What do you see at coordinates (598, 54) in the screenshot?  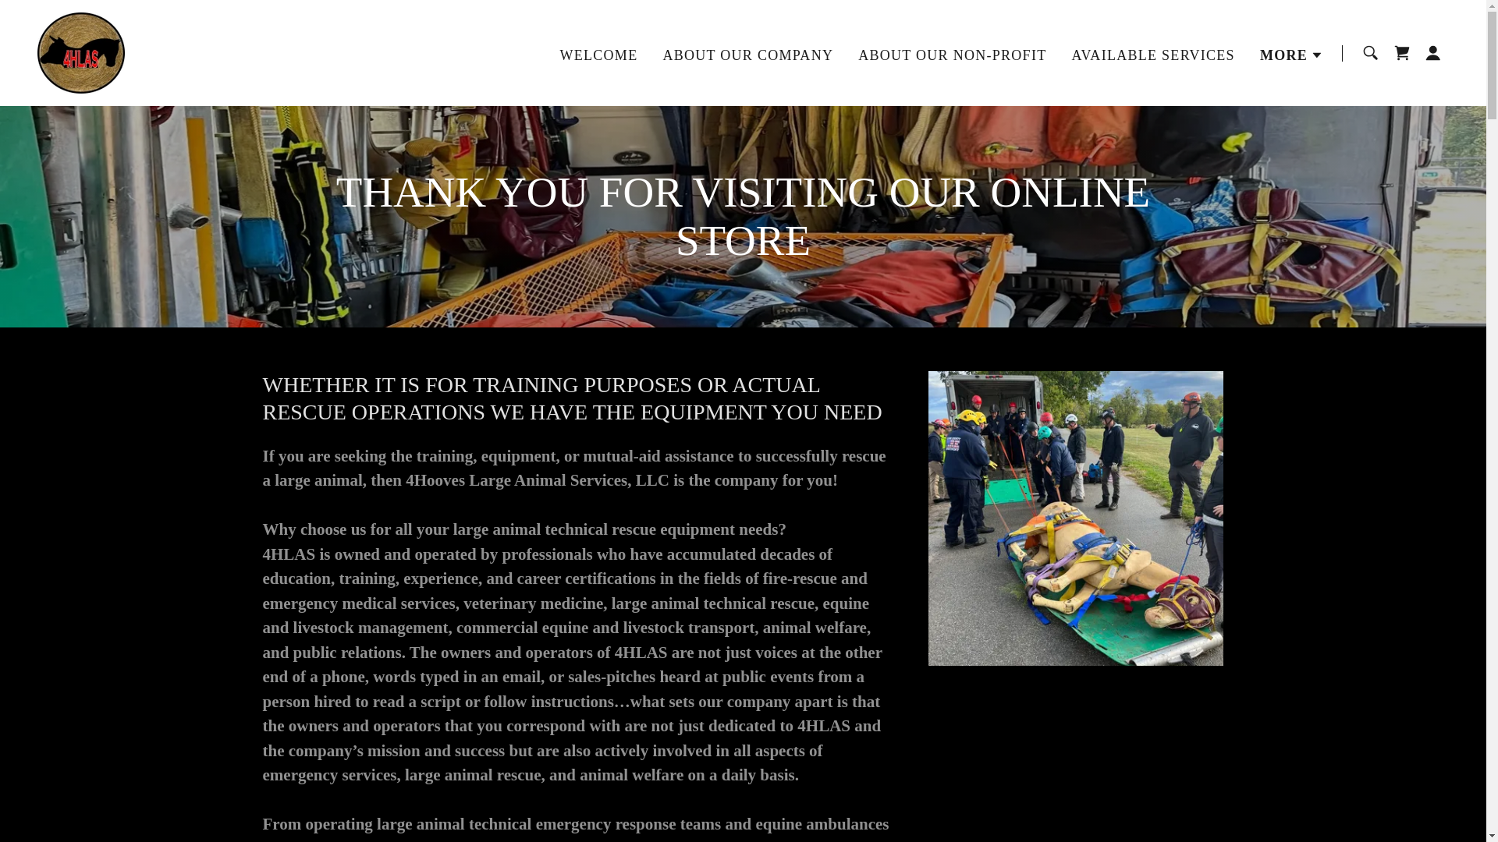 I see `WELCOME` at bounding box center [598, 54].